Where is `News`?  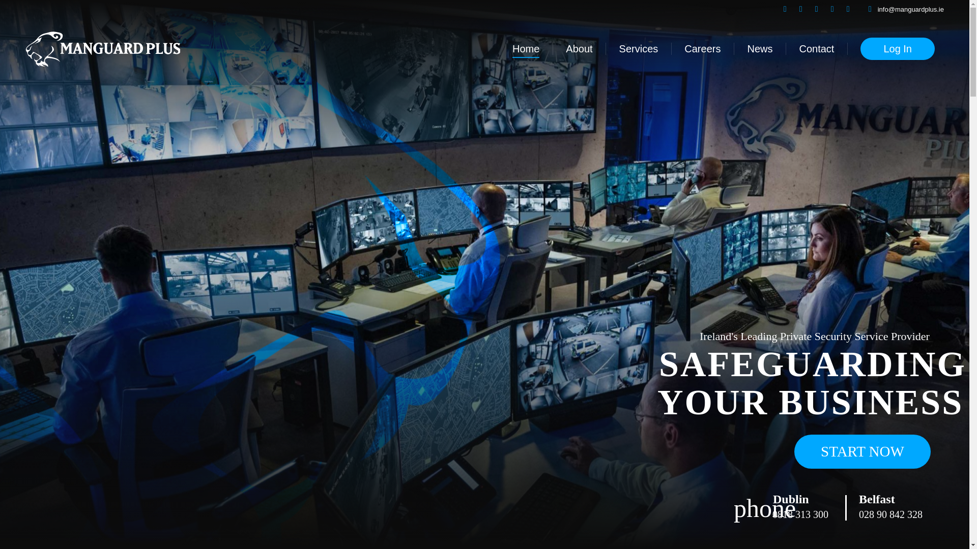
News is located at coordinates (759, 49).